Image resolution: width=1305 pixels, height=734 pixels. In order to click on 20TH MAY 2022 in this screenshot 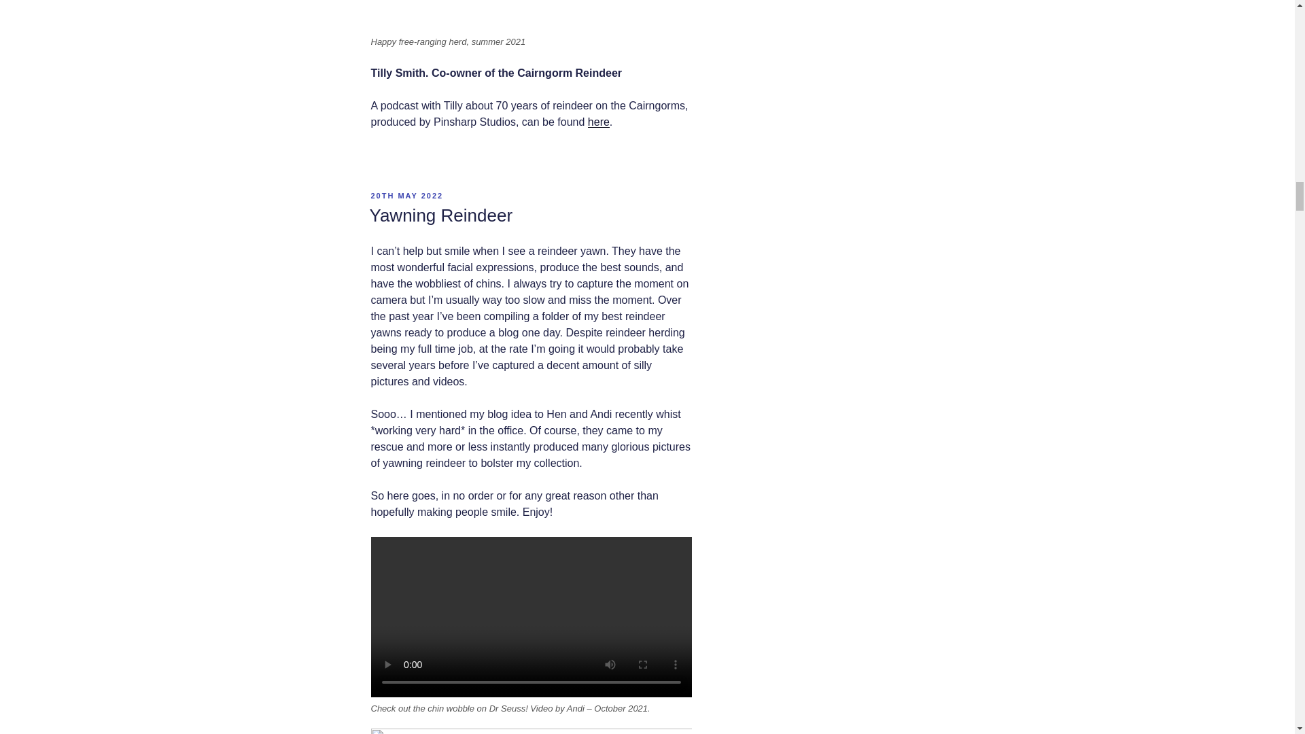, I will do `click(406, 195)`.